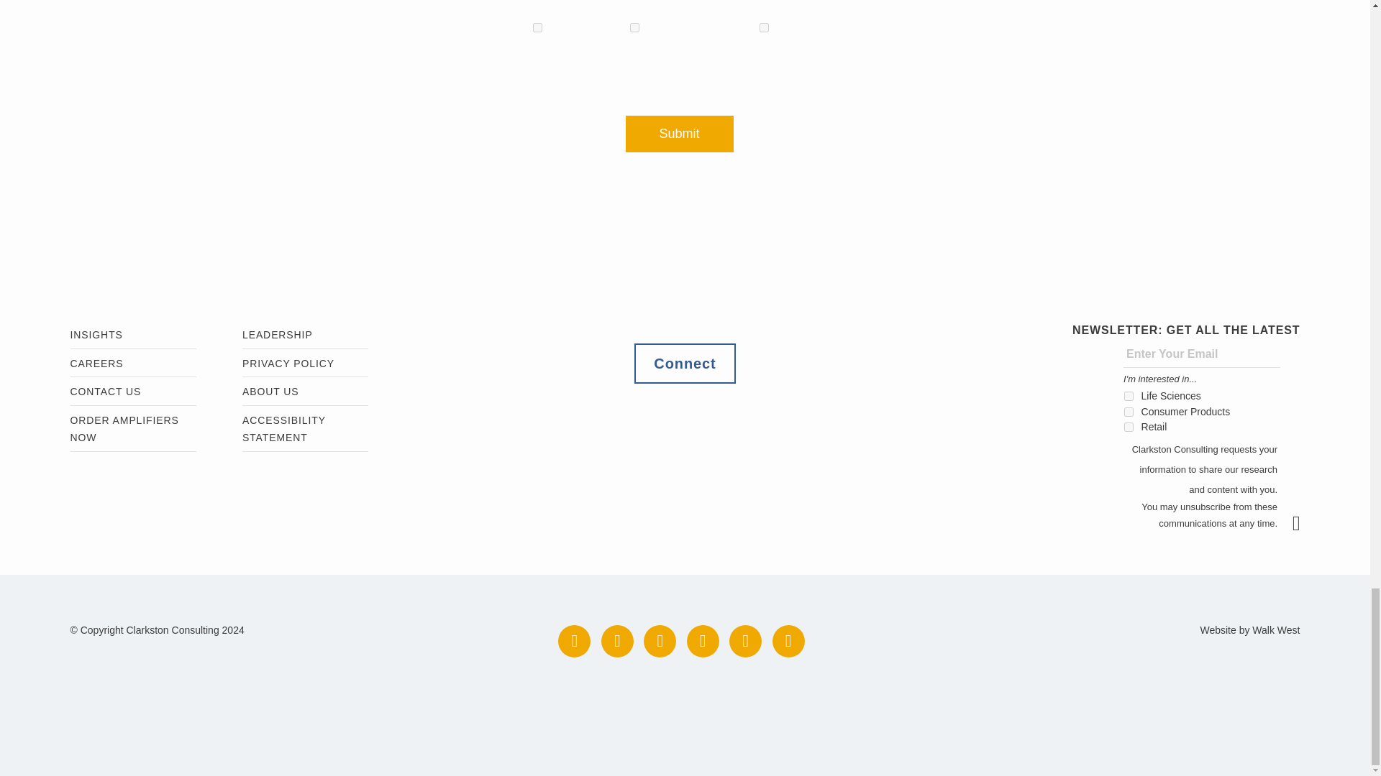  Describe the element at coordinates (1129, 427) in the screenshot. I see `Retail Industry` at that location.